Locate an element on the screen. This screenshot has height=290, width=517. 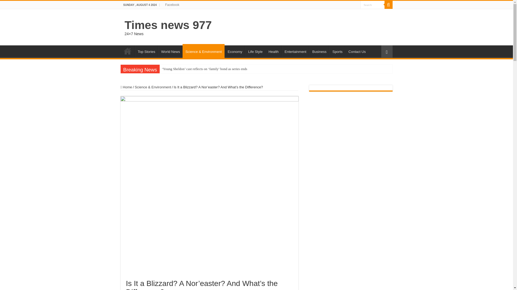
Economy is located at coordinates (235, 51).